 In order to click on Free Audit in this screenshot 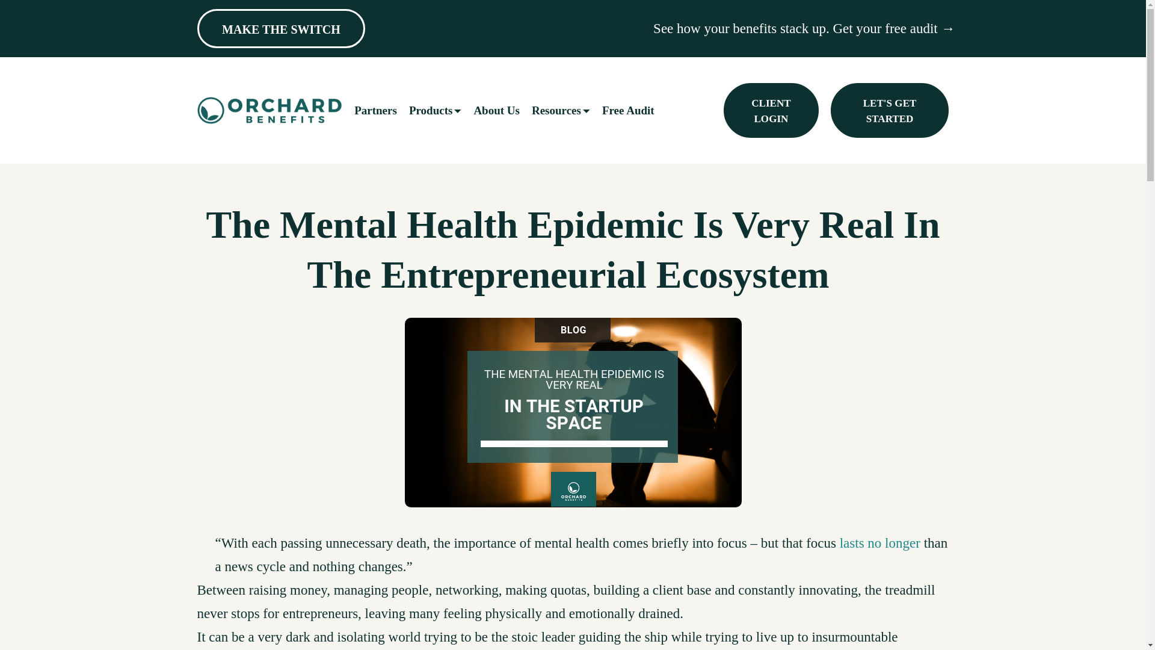, I will do `click(628, 110)`.